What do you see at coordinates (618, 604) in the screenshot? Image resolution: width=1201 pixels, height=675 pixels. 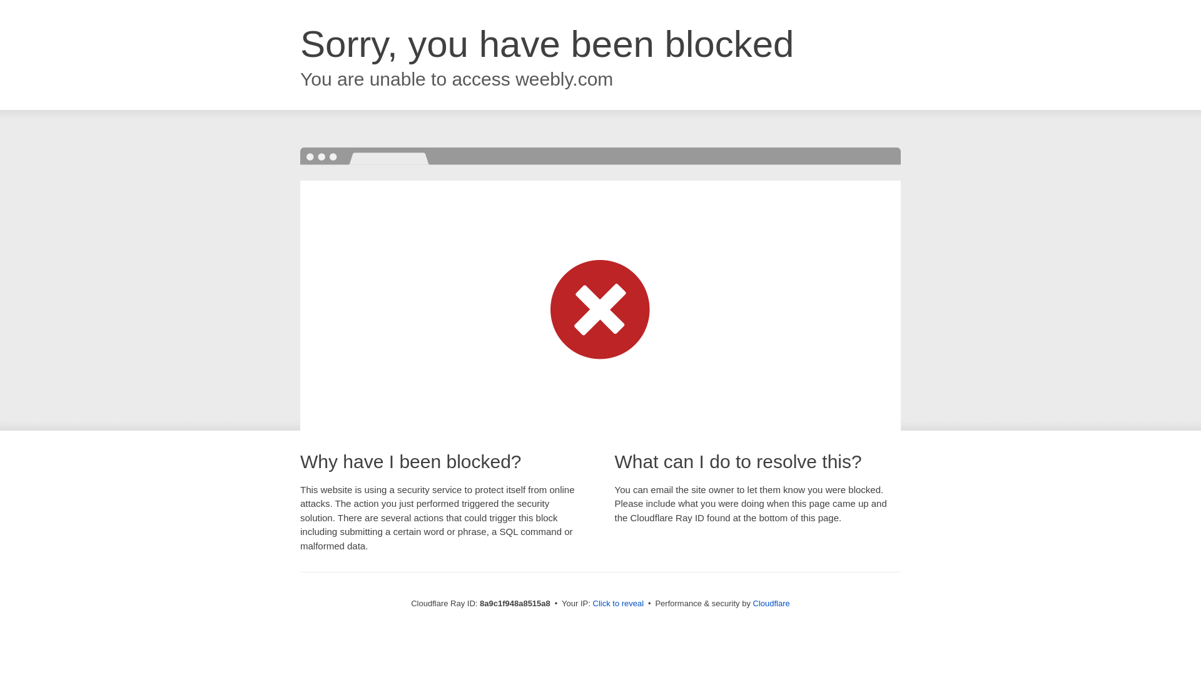 I see `Click to reveal` at bounding box center [618, 604].